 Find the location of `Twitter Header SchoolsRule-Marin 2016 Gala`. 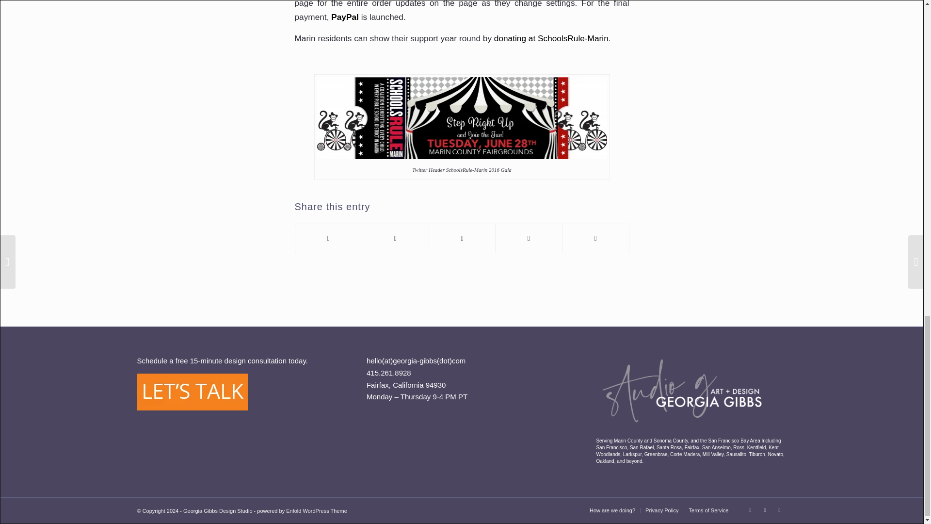

Twitter Header SchoolsRule-Marin 2016 Gala is located at coordinates (462, 117).